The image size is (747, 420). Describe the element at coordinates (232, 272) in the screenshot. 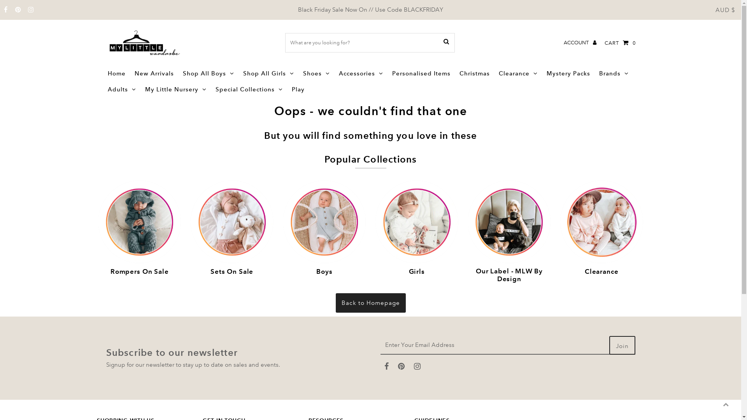

I see `Sets On Sale` at that location.